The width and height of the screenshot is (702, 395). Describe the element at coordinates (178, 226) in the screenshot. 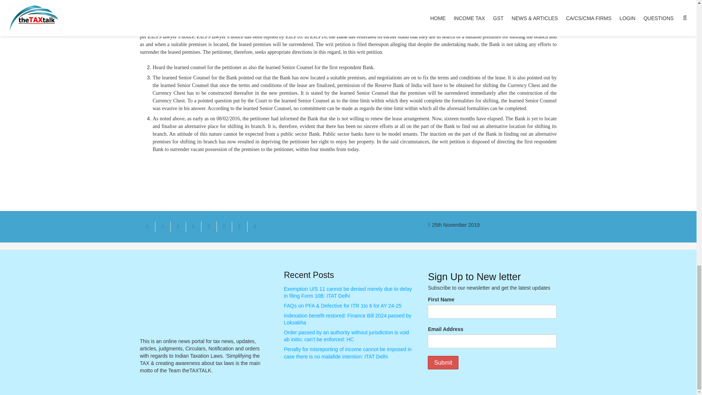

I see `Tweet this` at that location.